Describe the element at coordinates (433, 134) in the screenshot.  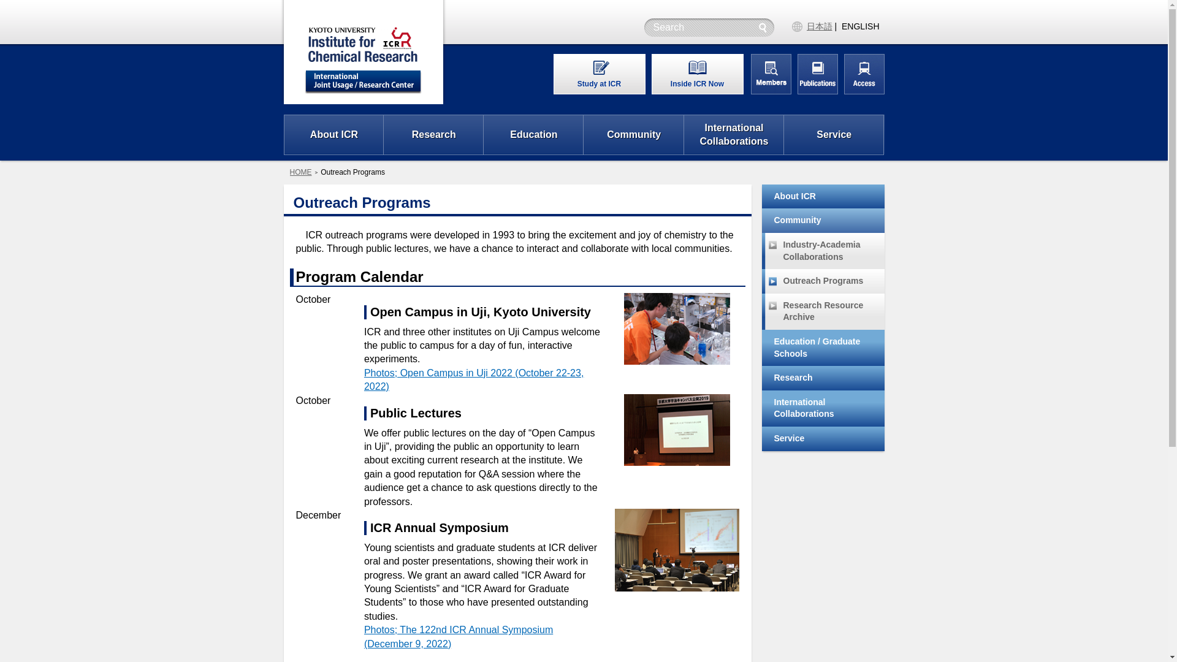
I see `Research` at that location.